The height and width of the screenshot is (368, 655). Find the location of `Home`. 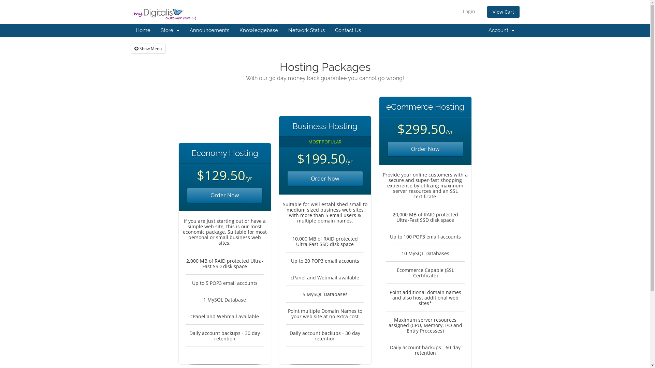

Home is located at coordinates (143, 30).